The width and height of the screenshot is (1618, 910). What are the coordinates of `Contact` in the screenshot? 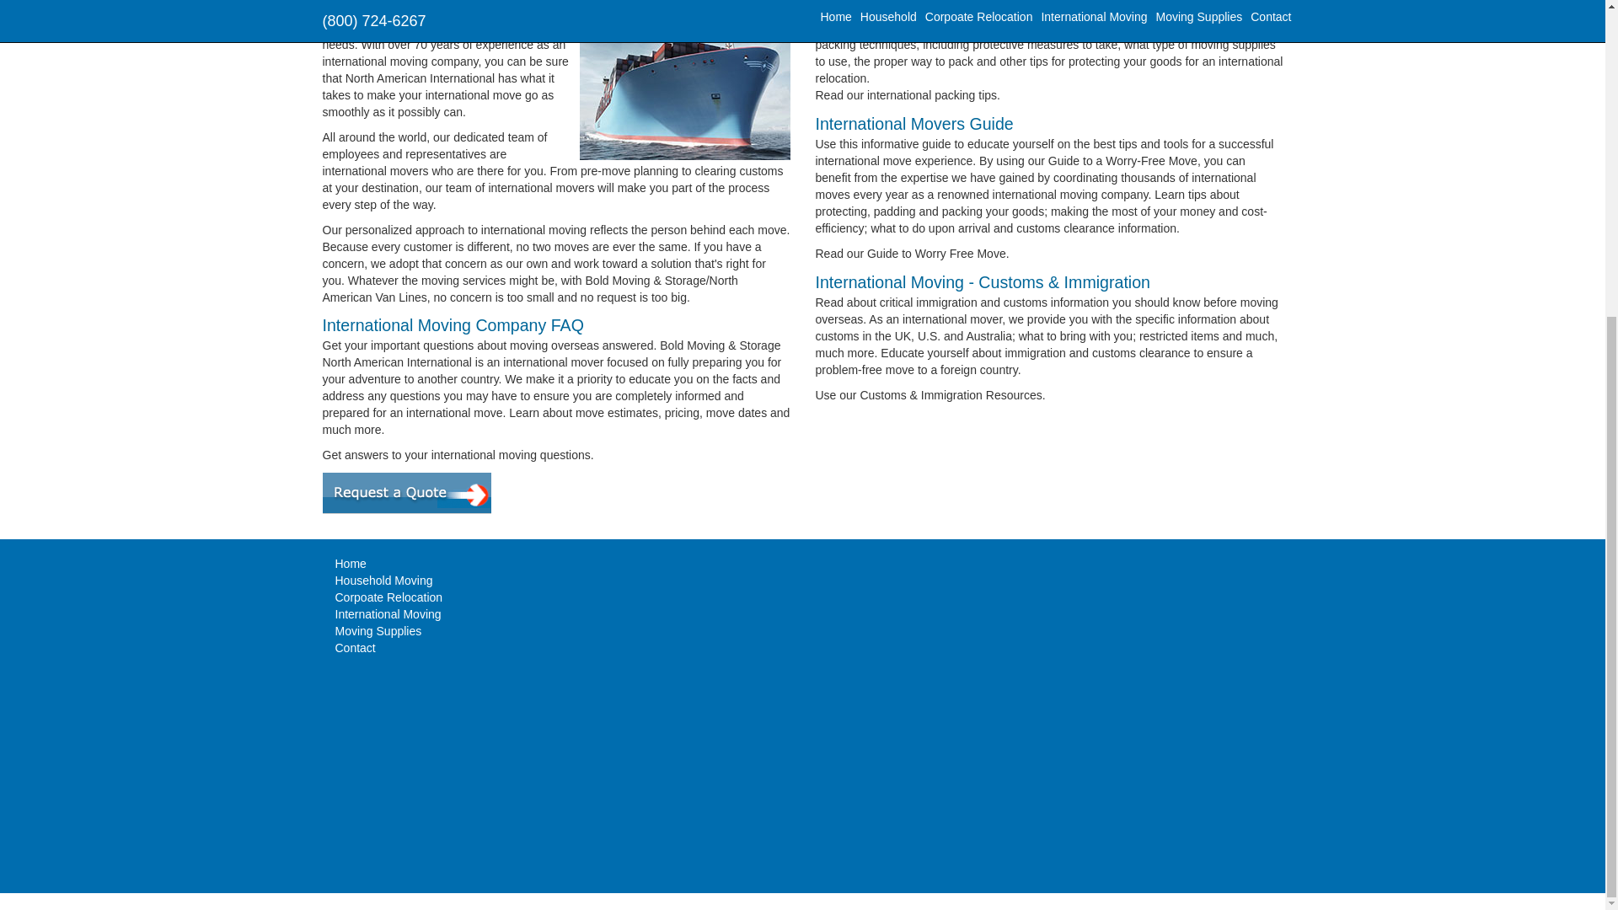 It's located at (355, 647).